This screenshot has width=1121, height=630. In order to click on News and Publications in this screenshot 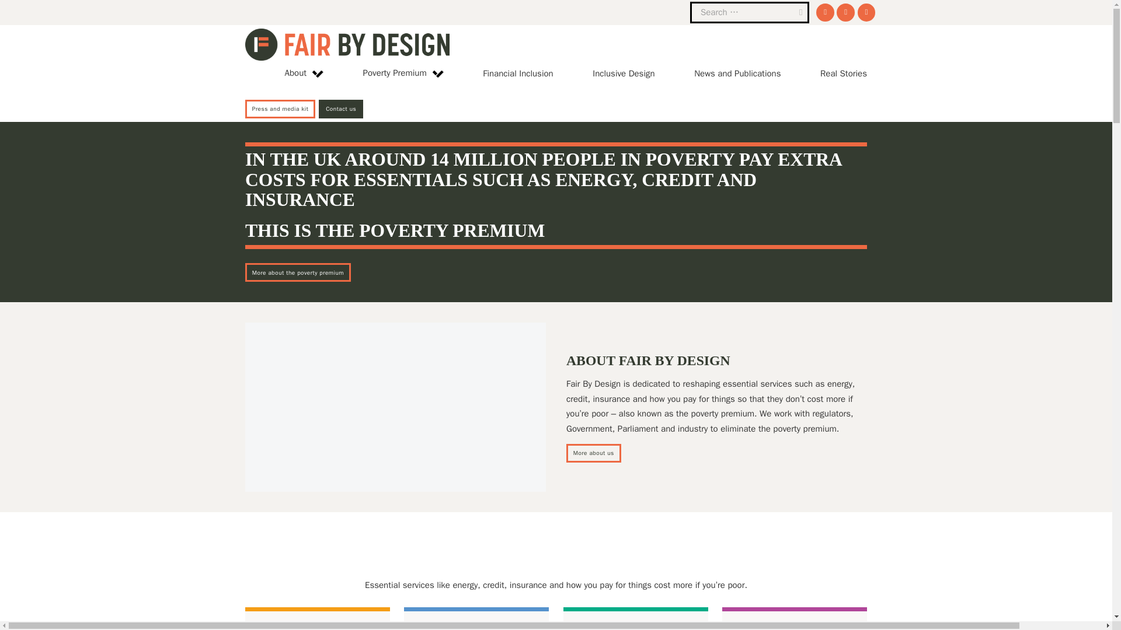, I will do `click(737, 74)`.